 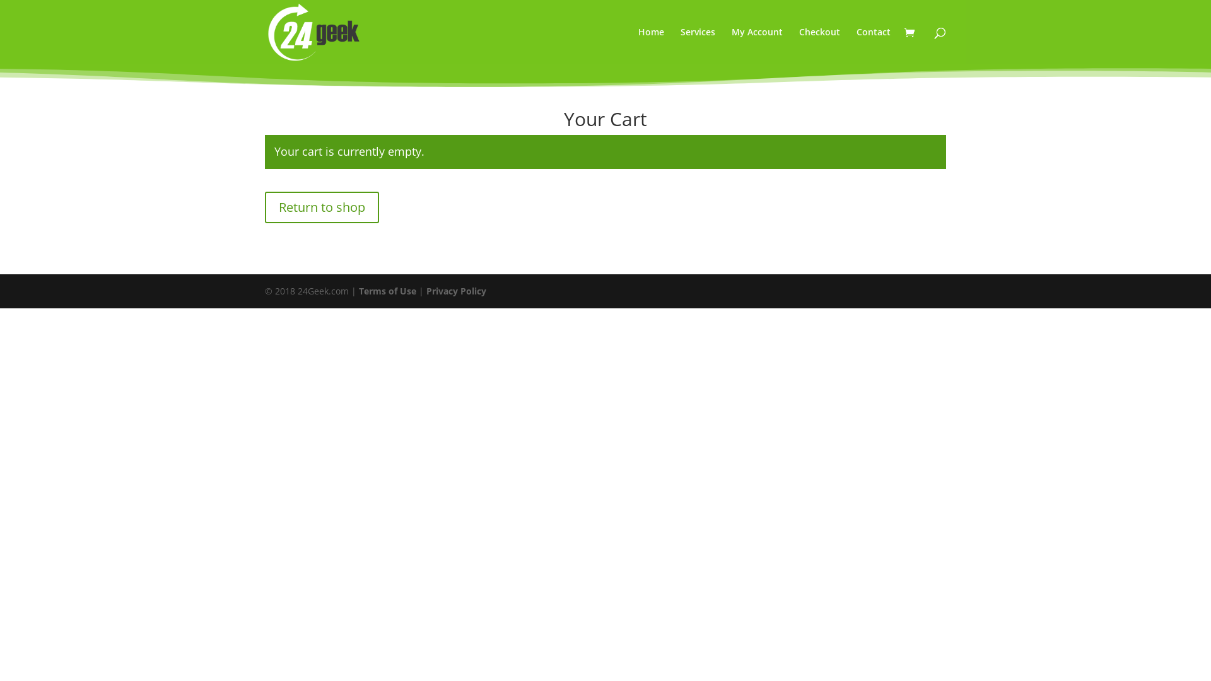 I want to click on Services, so click(x=698, y=46).